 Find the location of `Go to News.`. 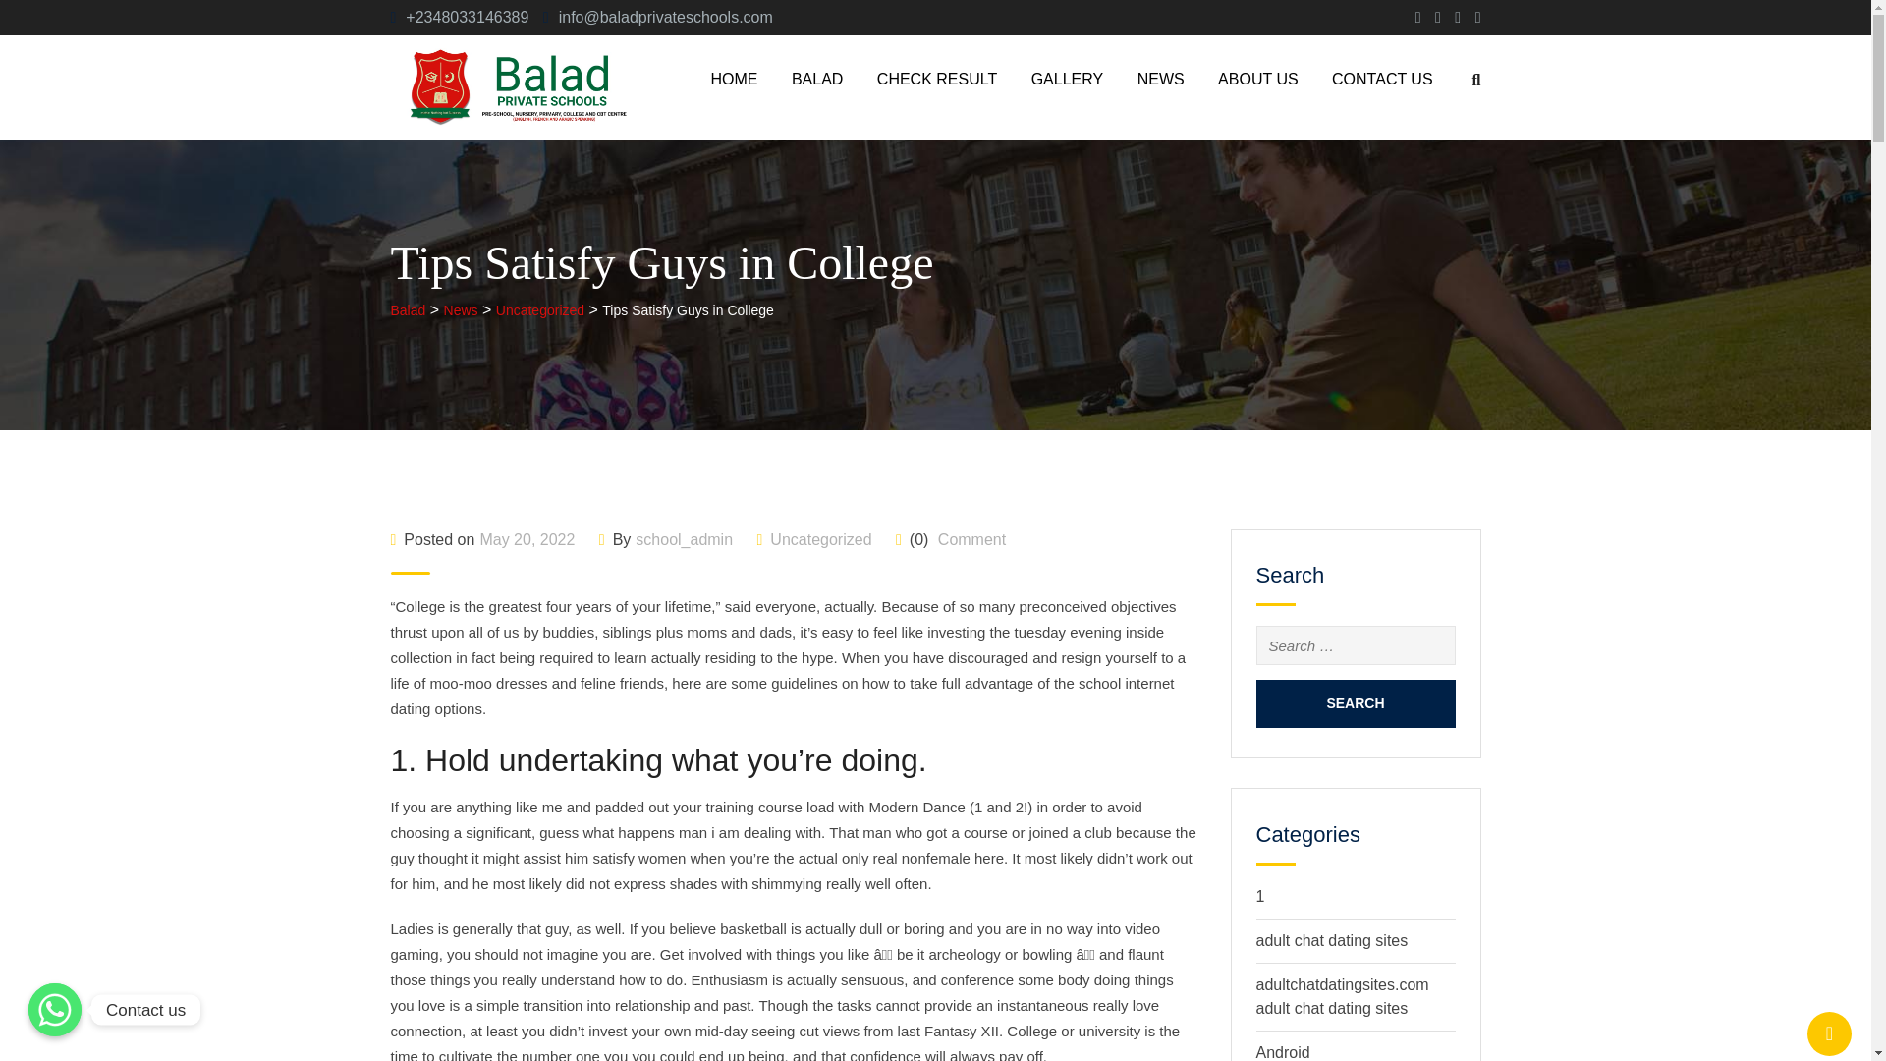

Go to News. is located at coordinates (461, 310).